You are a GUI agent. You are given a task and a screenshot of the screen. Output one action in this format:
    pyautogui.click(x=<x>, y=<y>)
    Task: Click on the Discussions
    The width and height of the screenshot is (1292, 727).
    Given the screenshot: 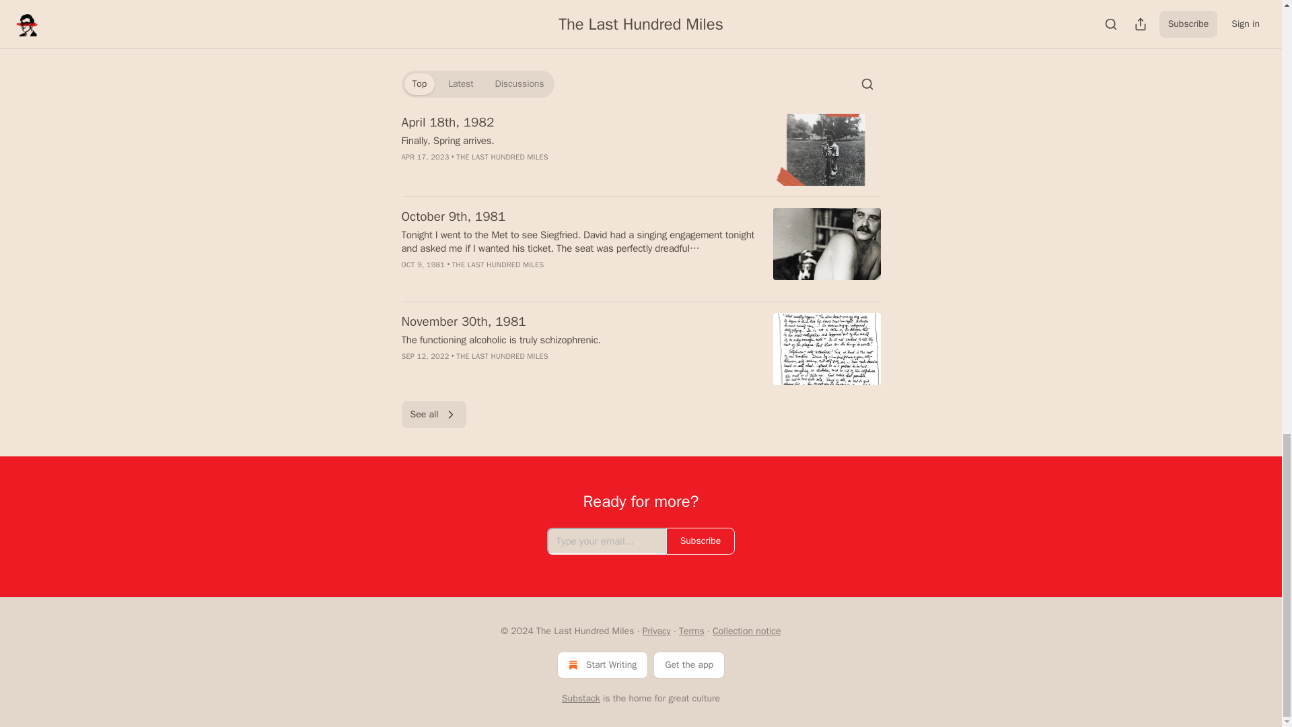 What is the action you would take?
    pyautogui.click(x=519, y=84)
    